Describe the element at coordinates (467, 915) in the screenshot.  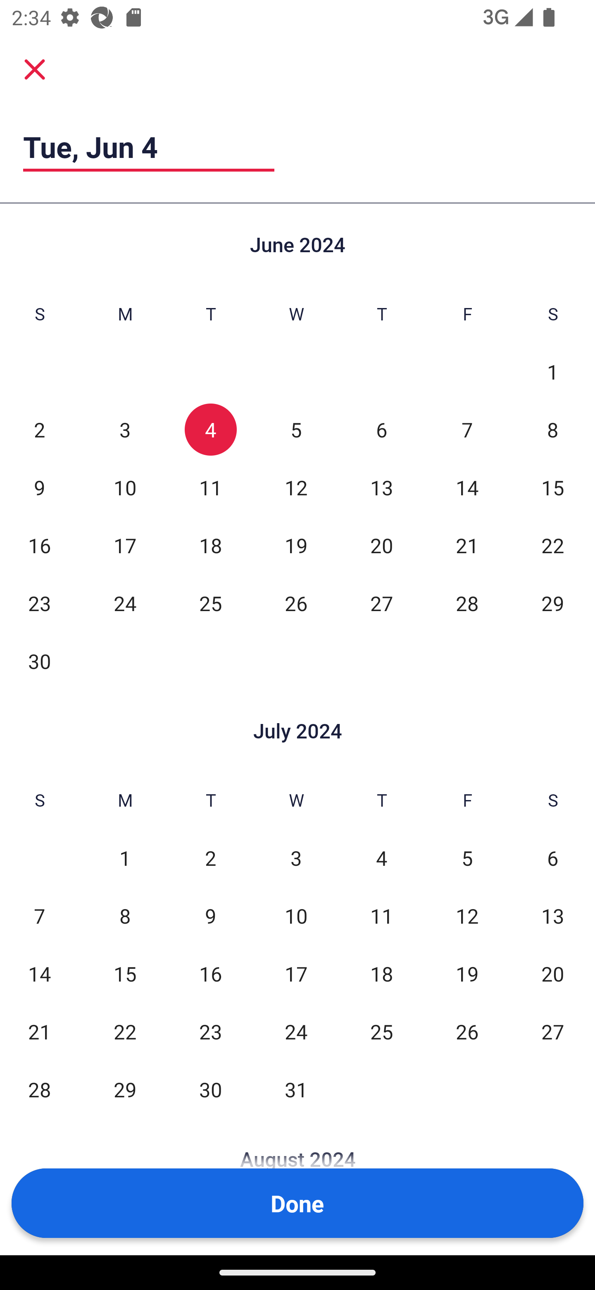
I see `12 Fri, Jul 12, Not Selected` at that location.